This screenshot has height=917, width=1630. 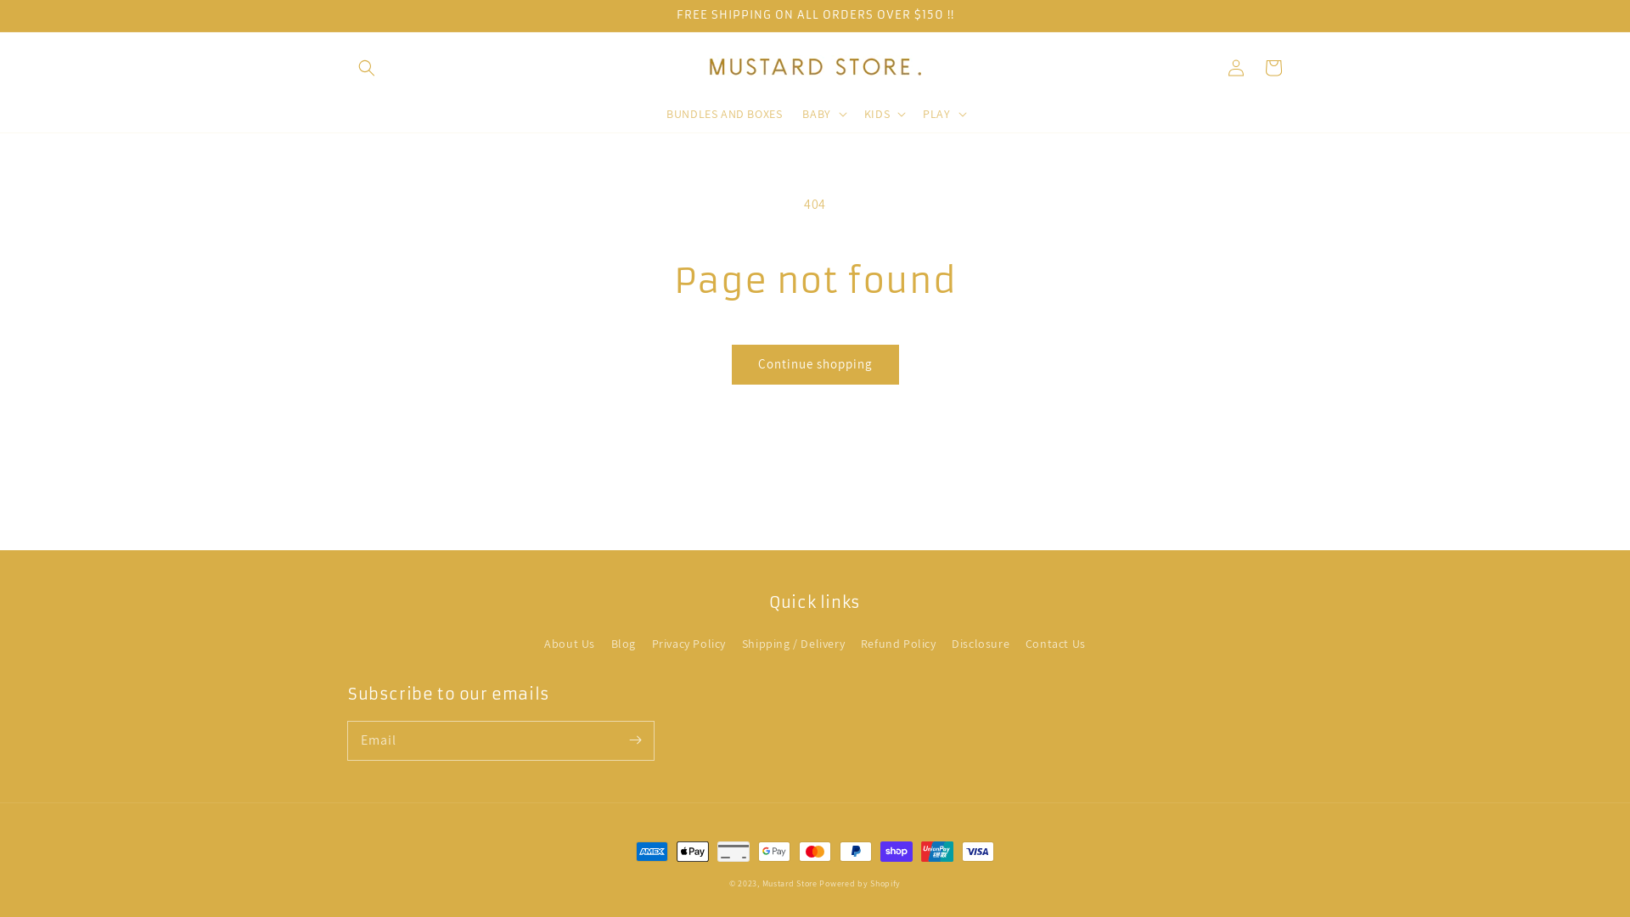 What do you see at coordinates (623, 644) in the screenshot?
I see `Blog` at bounding box center [623, 644].